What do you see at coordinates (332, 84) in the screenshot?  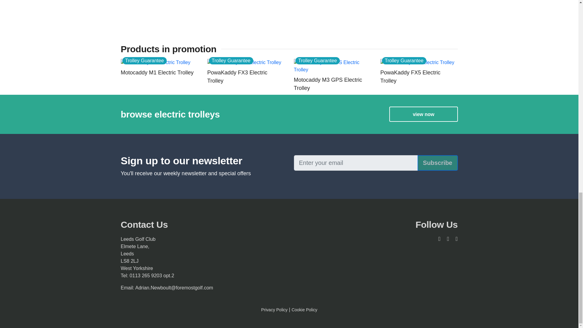 I see `Motocaddy M3 GPS Electric Trolley` at bounding box center [332, 84].